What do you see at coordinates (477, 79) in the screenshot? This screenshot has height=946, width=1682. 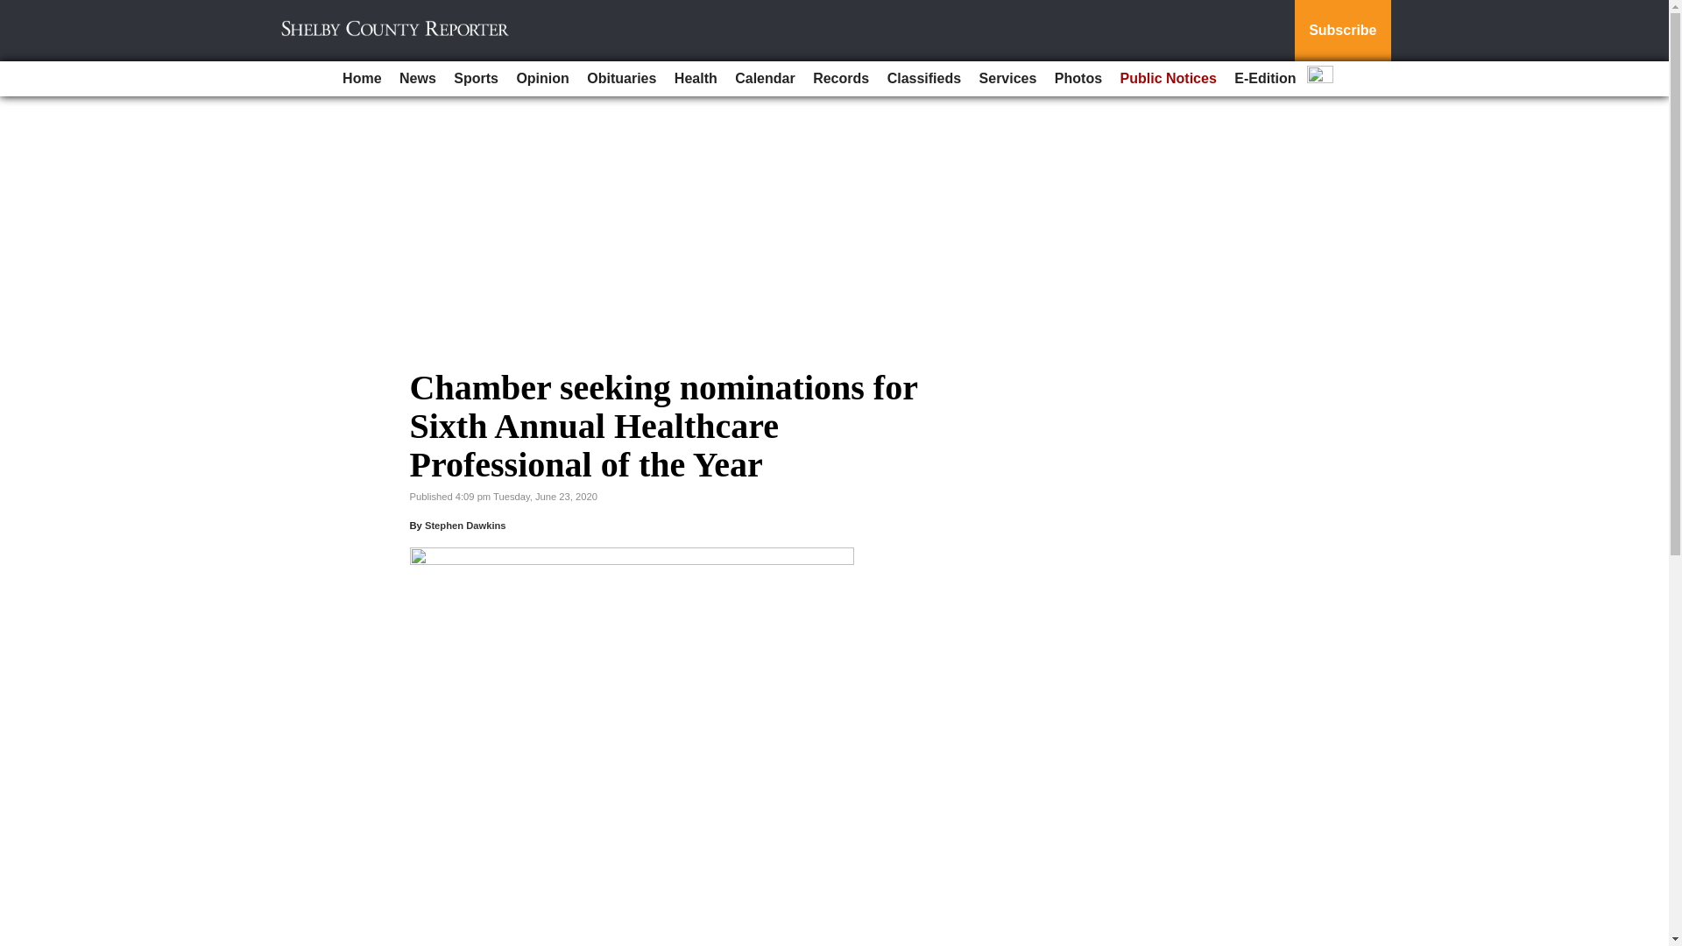 I see `Sports` at bounding box center [477, 79].